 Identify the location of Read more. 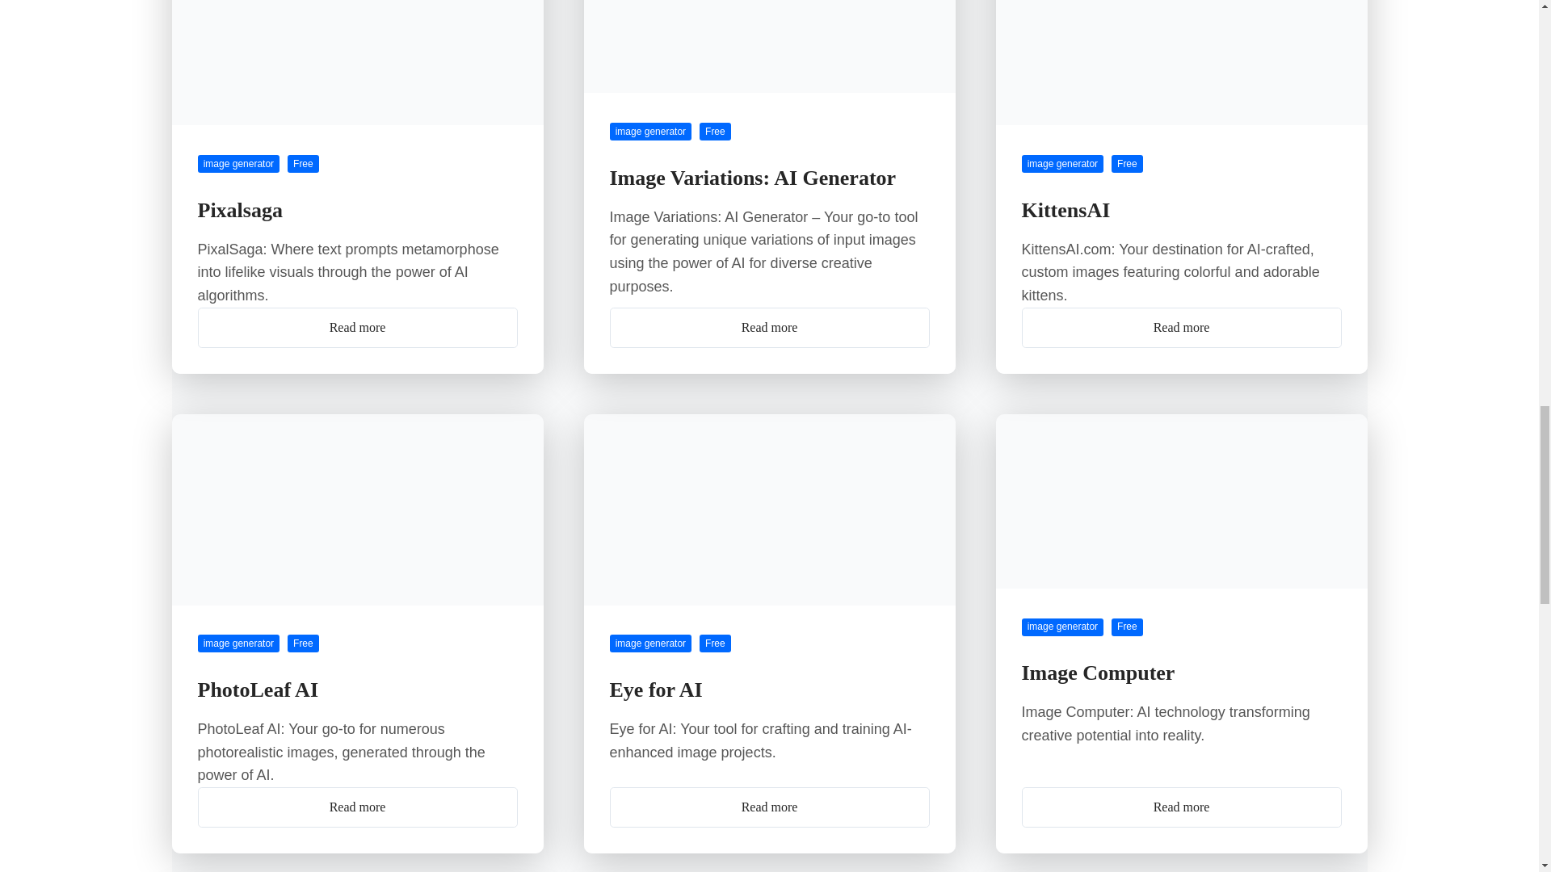
(769, 328).